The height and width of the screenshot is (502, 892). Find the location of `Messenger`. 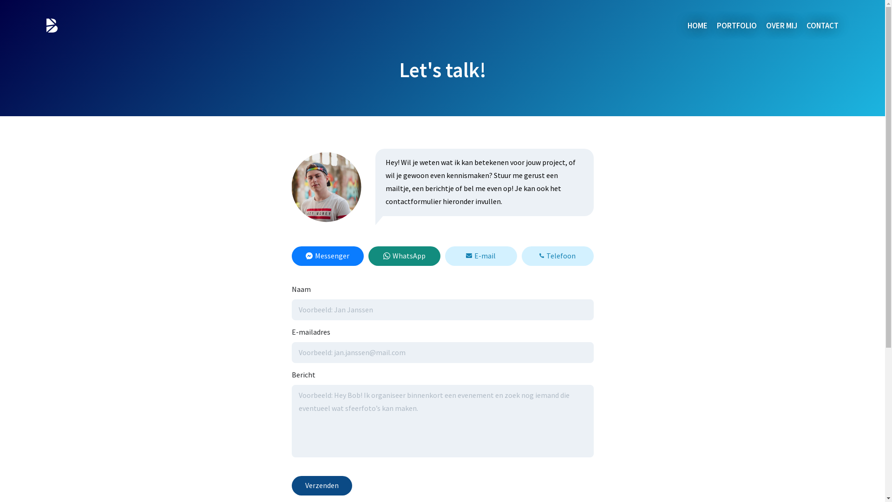

Messenger is located at coordinates (328, 256).